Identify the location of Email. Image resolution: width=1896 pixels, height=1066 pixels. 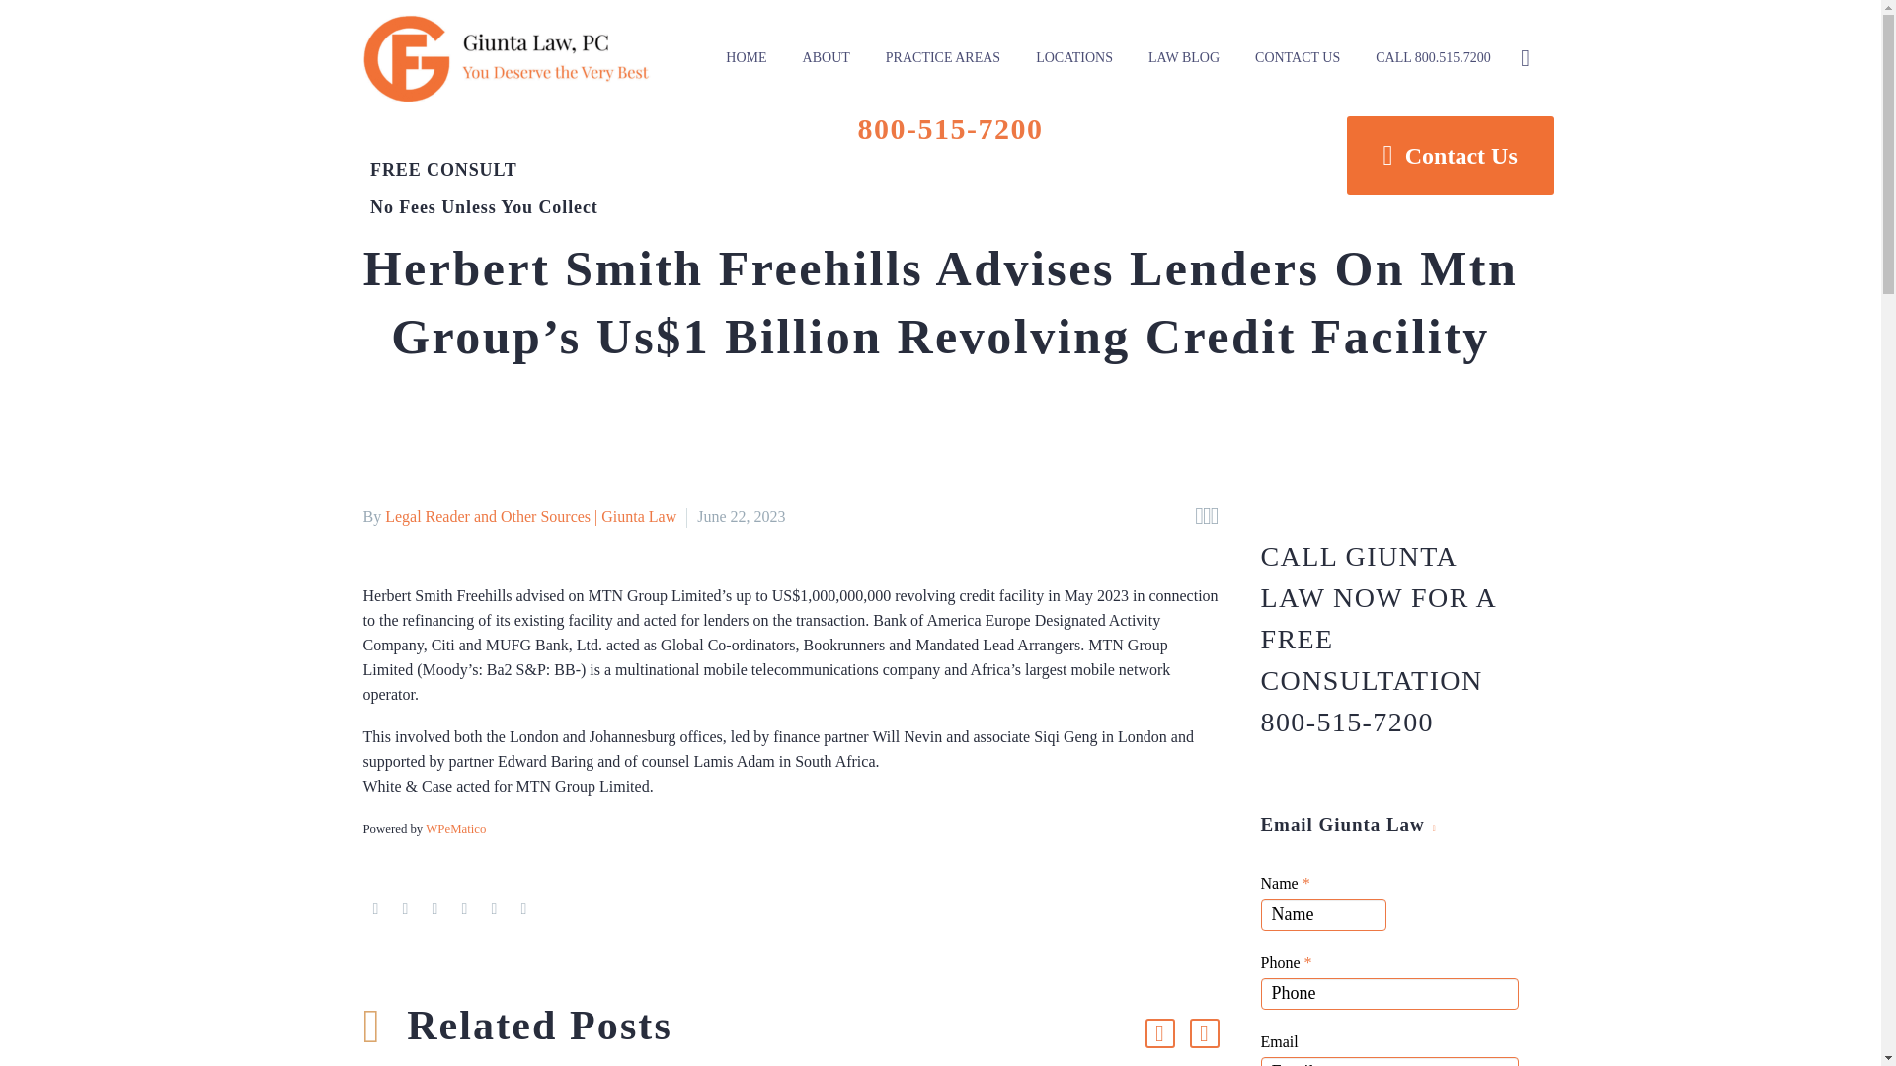
(1388, 1062).